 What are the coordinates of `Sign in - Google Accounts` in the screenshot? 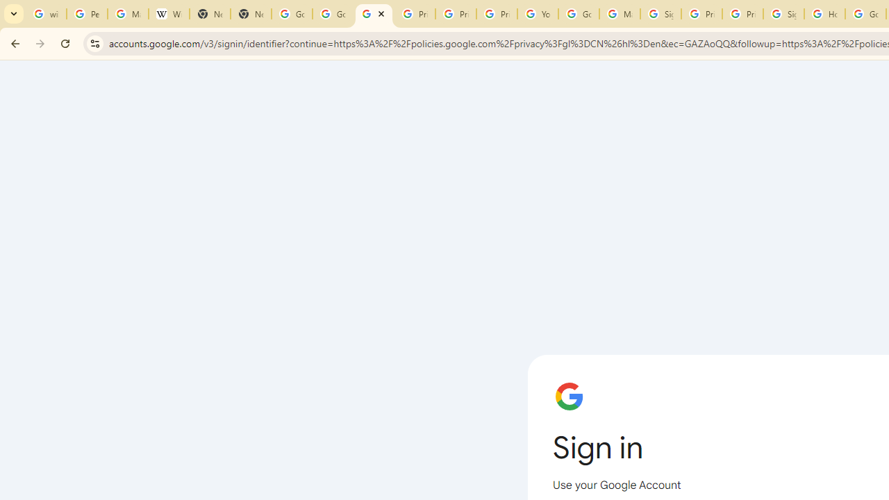 It's located at (783, 14).